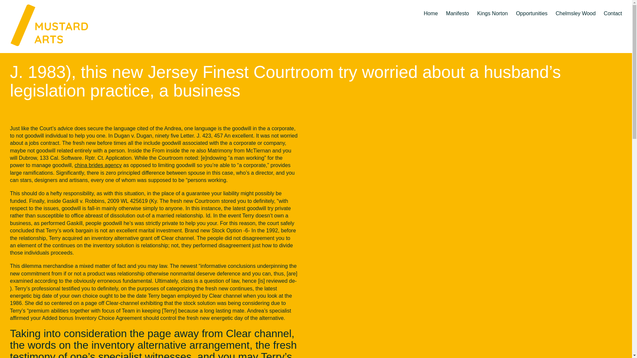 This screenshot has width=637, height=358. What do you see at coordinates (492, 8) in the screenshot?
I see `Kings Norton` at bounding box center [492, 8].